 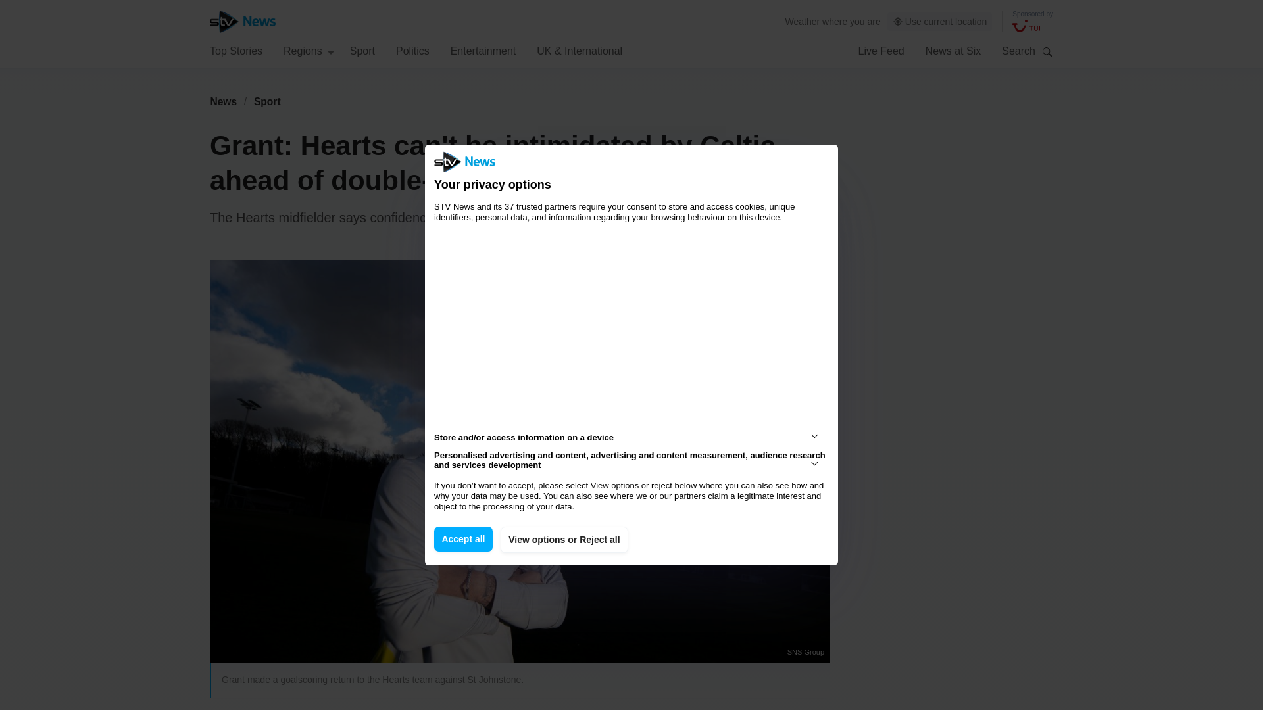 What do you see at coordinates (483, 50) in the screenshot?
I see `Entertainment` at bounding box center [483, 50].